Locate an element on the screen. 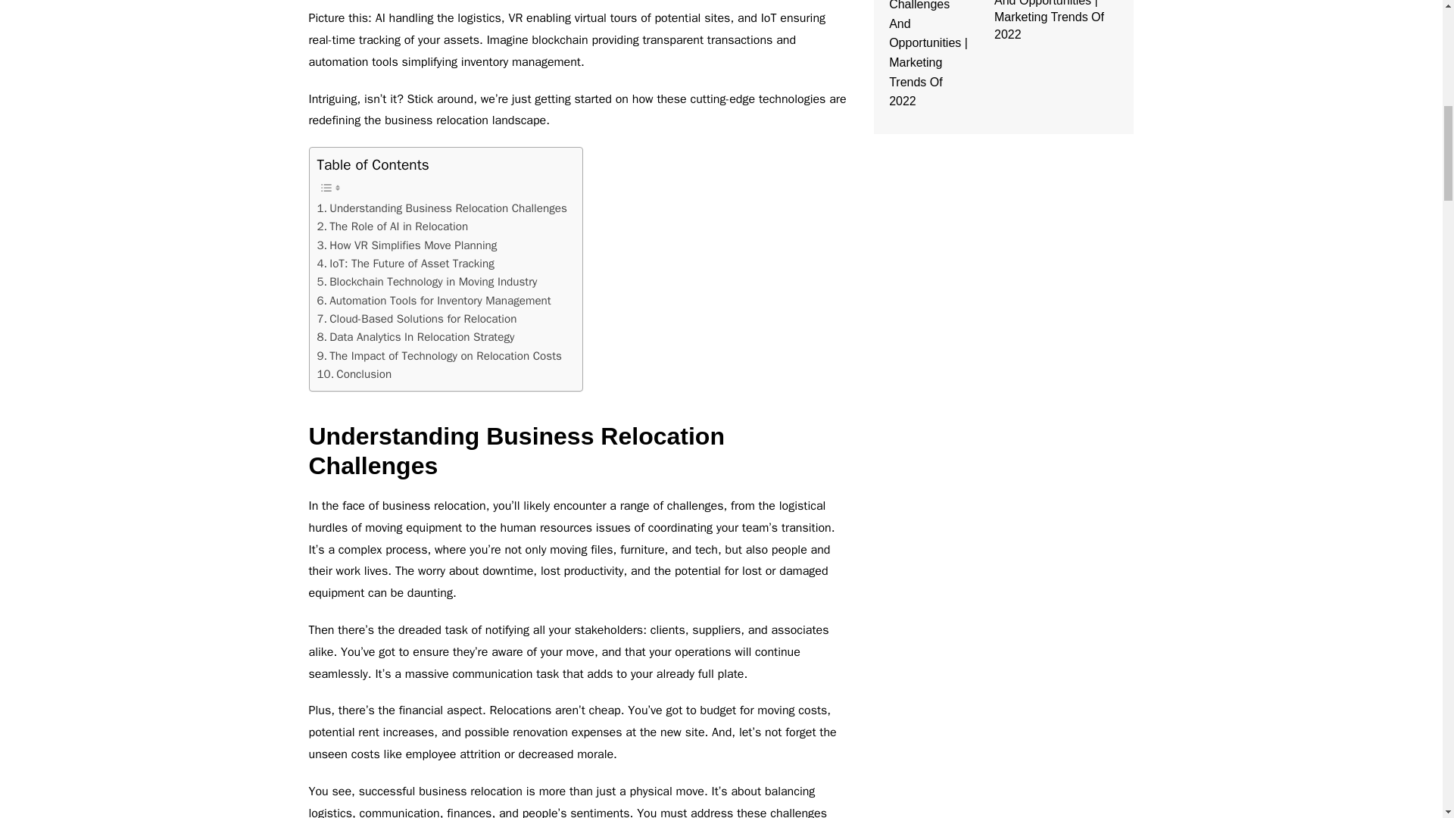 This screenshot has height=818, width=1454. IoT: The Future of Asset Tracking is located at coordinates (405, 263).